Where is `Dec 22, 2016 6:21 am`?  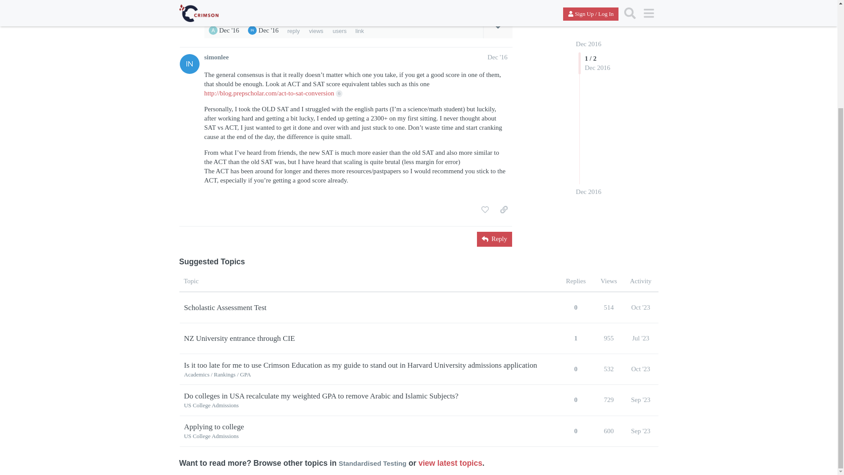 Dec 22, 2016 6:21 am is located at coordinates (268, 30).